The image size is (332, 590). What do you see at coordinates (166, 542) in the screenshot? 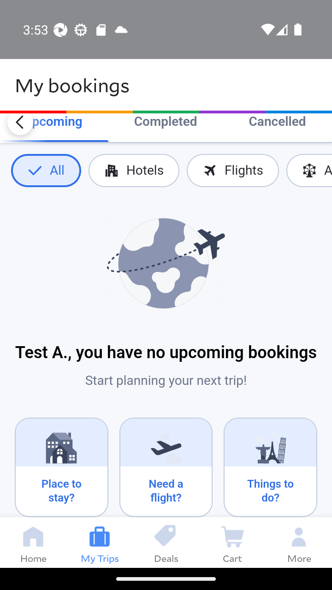
I see `Deals` at bounding box center [166, 542].